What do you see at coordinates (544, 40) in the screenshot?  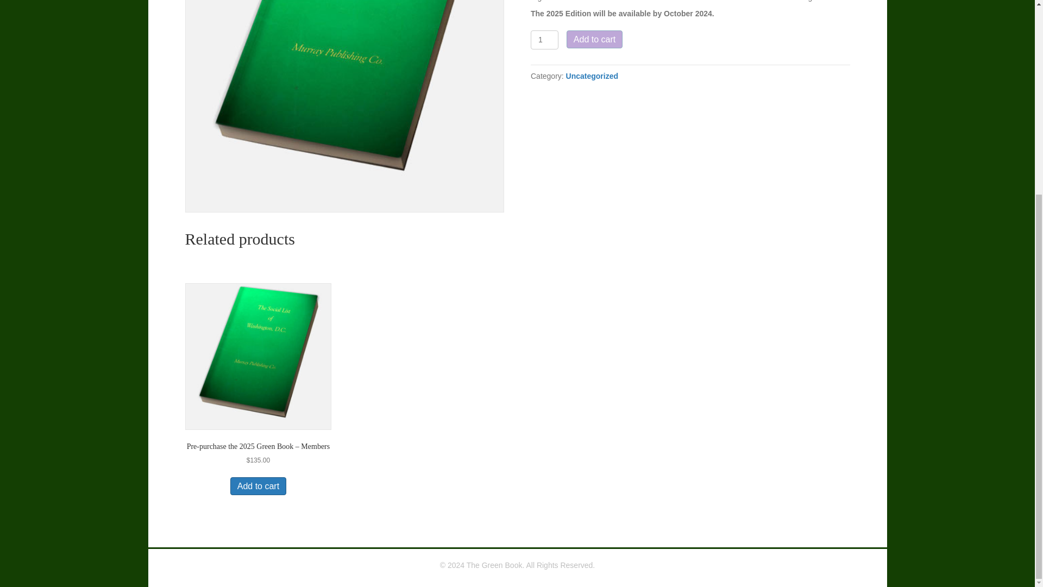 I see `1` at bounding box center [544, 40].